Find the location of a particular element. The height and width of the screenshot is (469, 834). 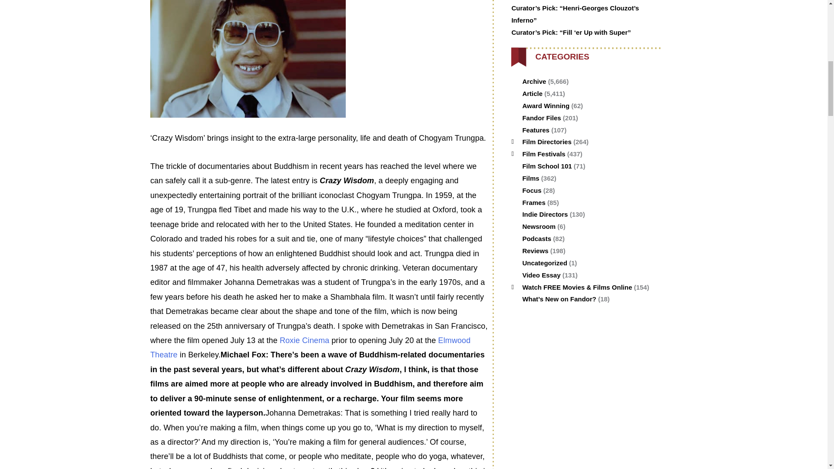

crazy2 is located at coordinates (248, 59).